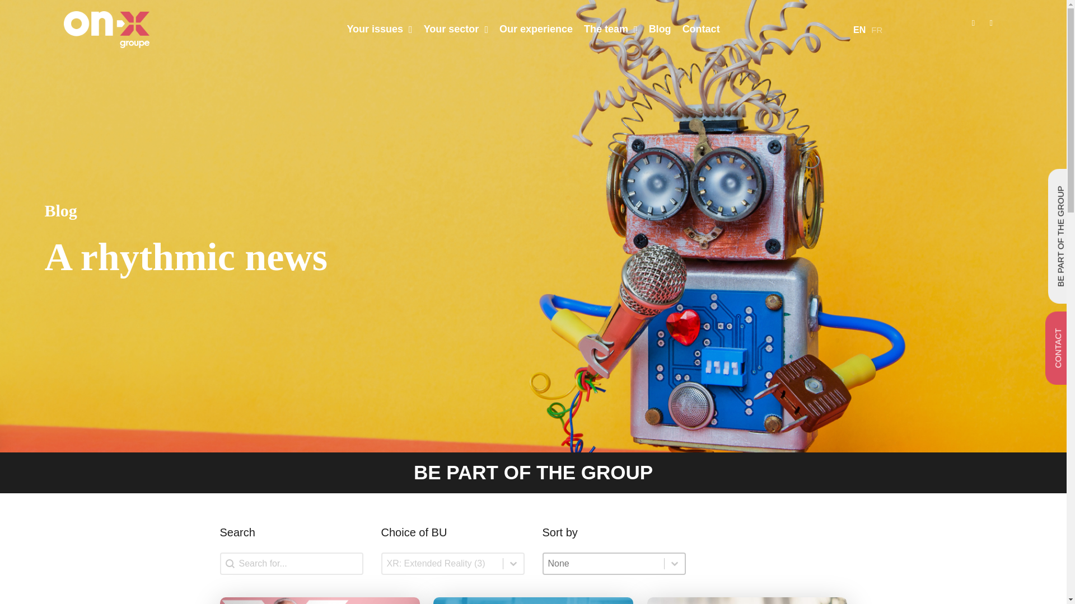 The height and width of the screenshot is (604, 1075). I want to click on Language switcher : French, so click(876, 30).